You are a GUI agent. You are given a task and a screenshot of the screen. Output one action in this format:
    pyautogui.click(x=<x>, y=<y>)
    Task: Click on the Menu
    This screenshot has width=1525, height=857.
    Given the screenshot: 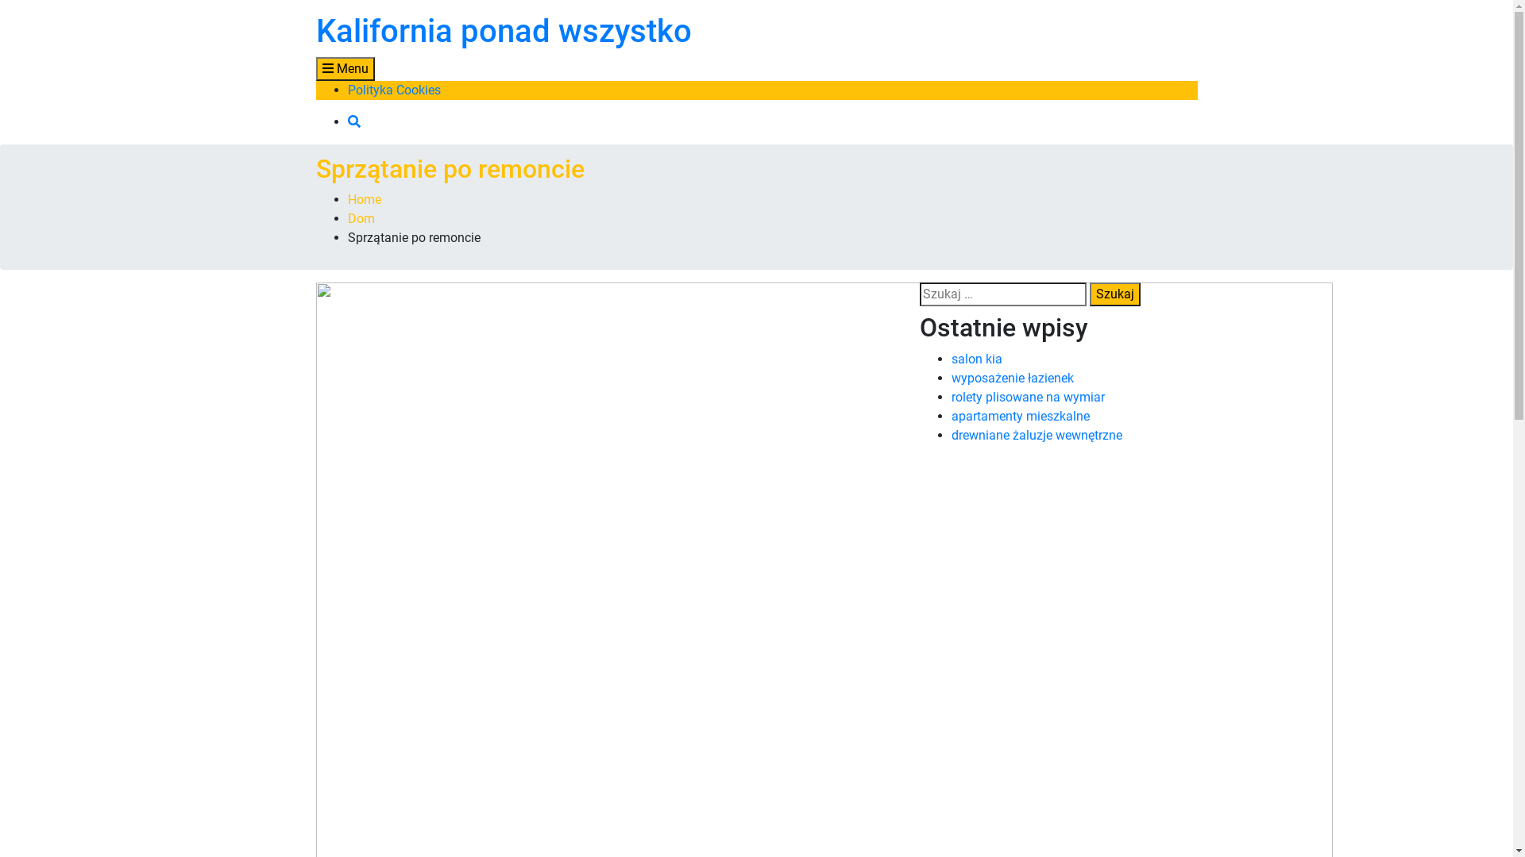 What is the action you would take?
    pyautogui.click(x=346, y=69)
    